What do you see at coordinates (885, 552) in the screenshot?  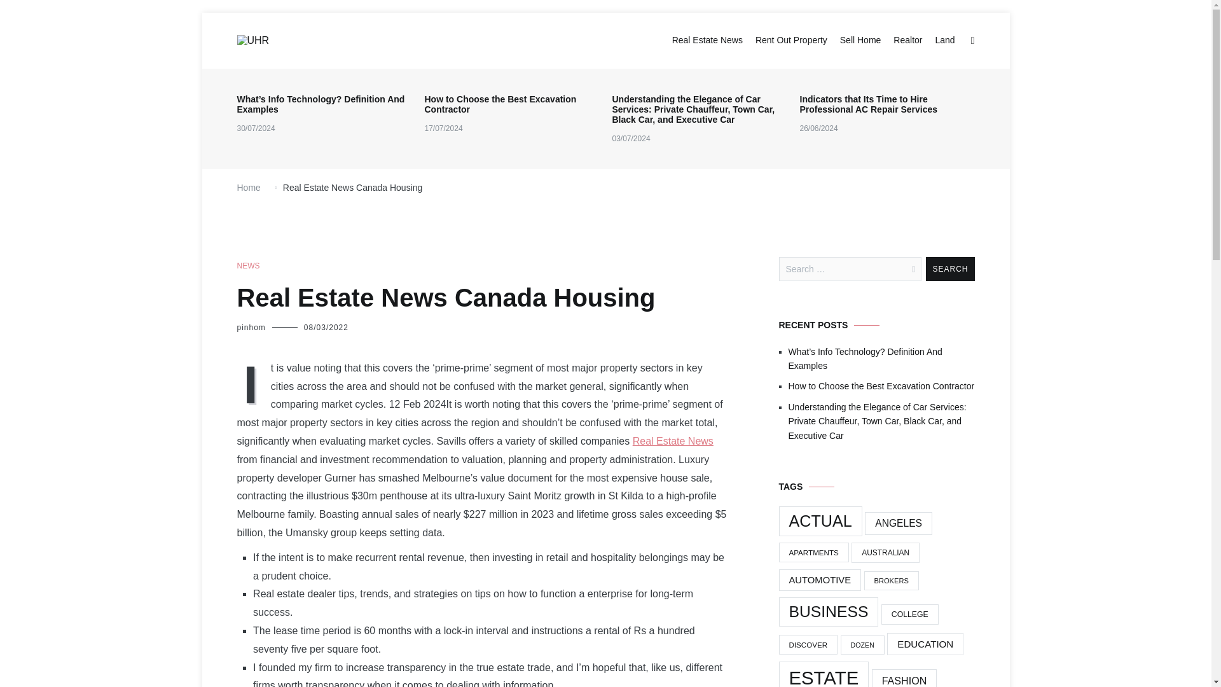 I see `AUSTRALIAN` at bounding box center [885, 552].